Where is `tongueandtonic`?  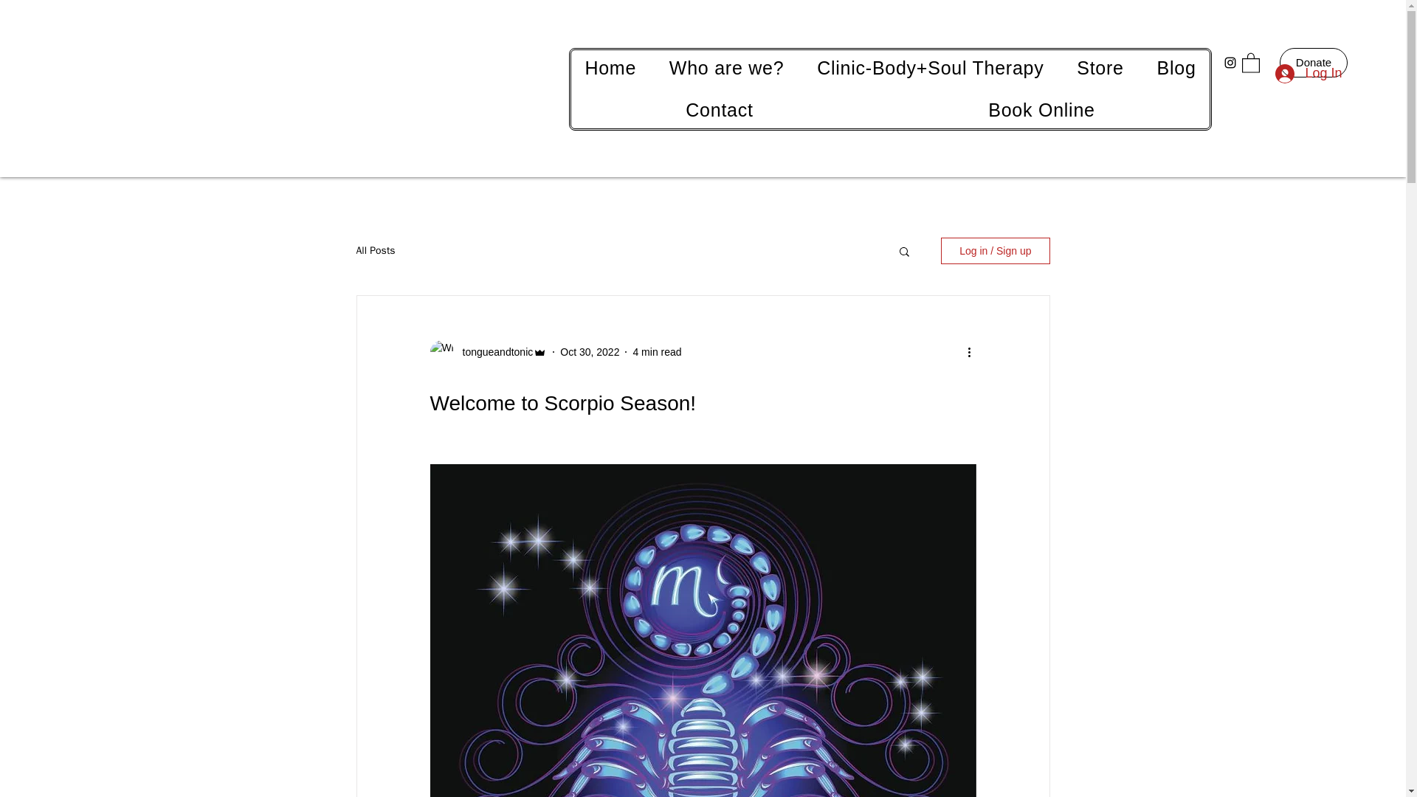
tongueandtonic is located at coordinates (493, 351).